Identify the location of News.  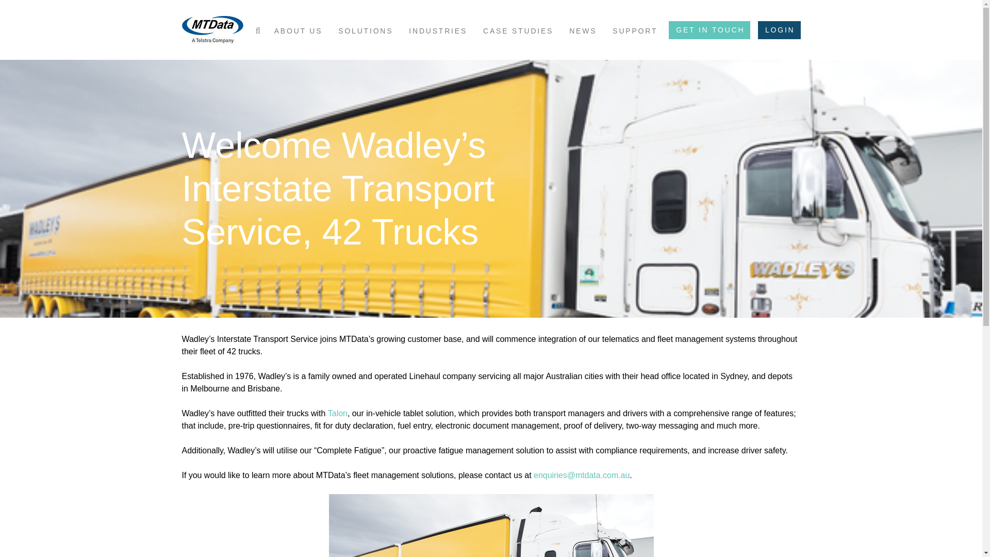
(583, 31).